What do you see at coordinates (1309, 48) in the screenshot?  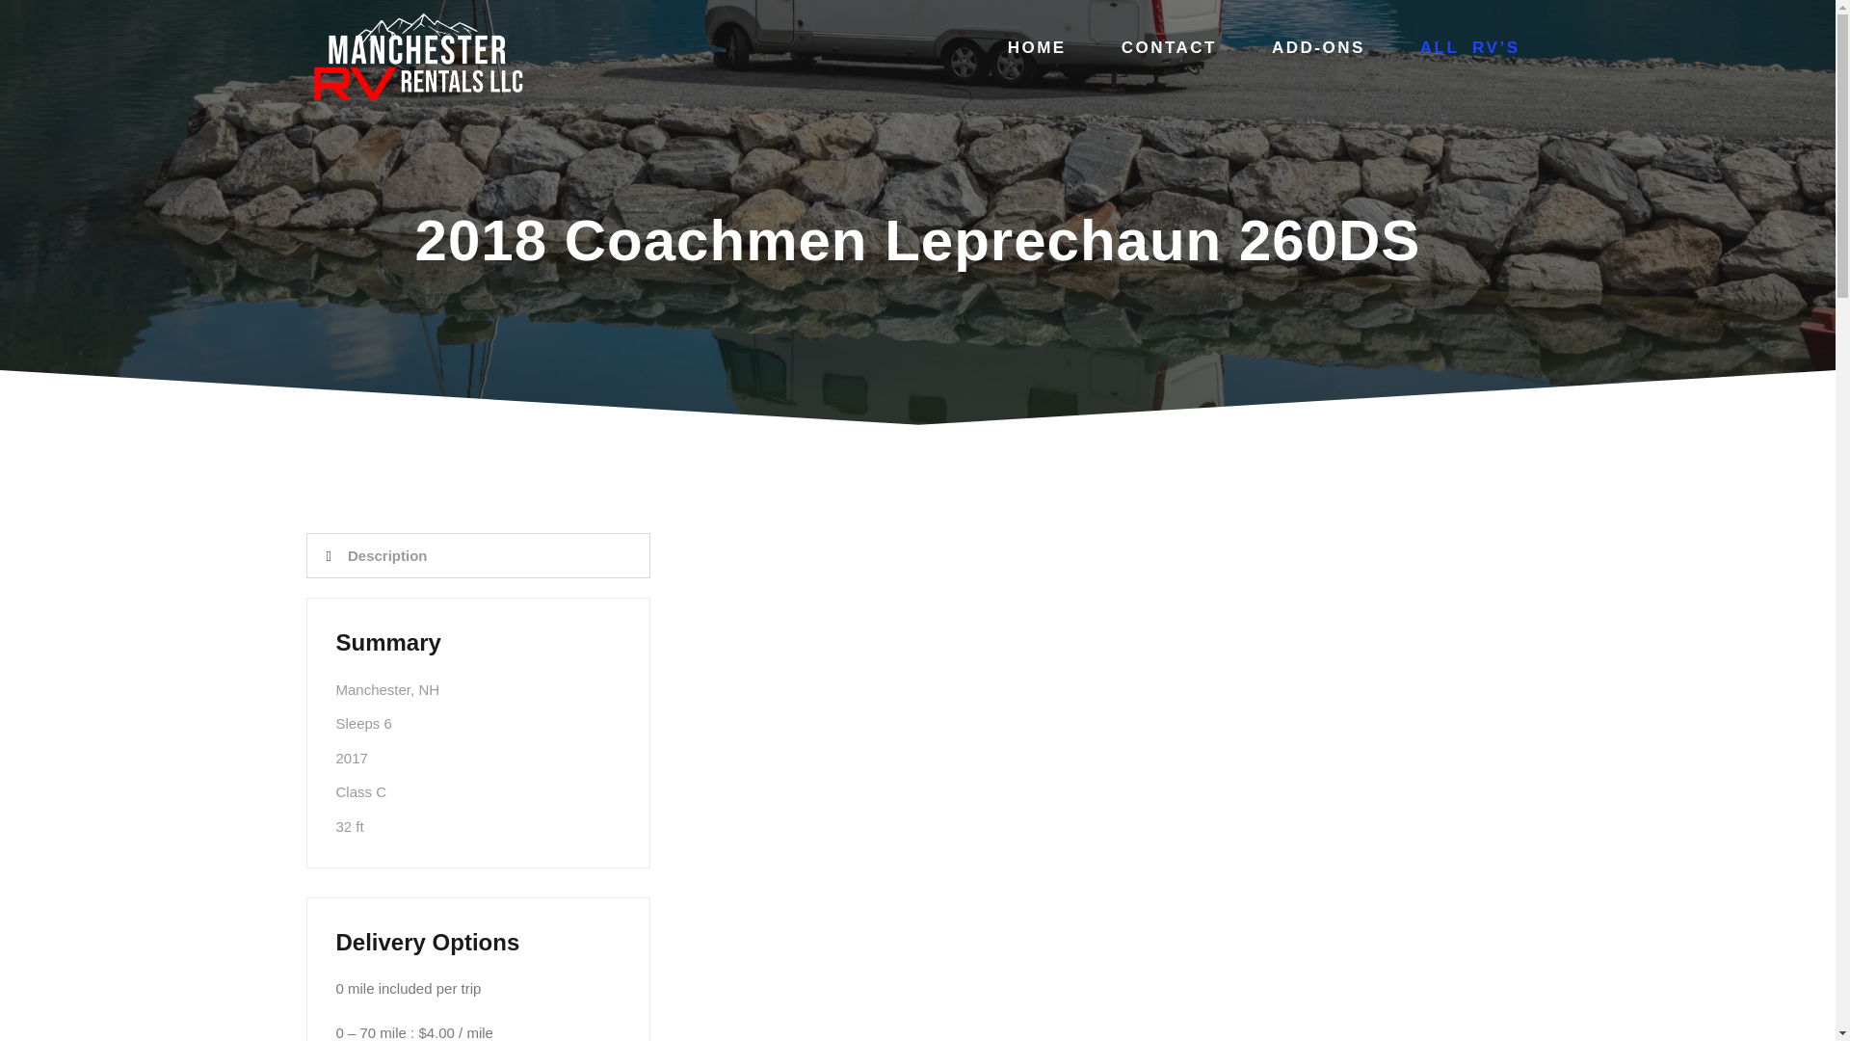 I see `ADD-ONS` at bounding box center [1309, 48].